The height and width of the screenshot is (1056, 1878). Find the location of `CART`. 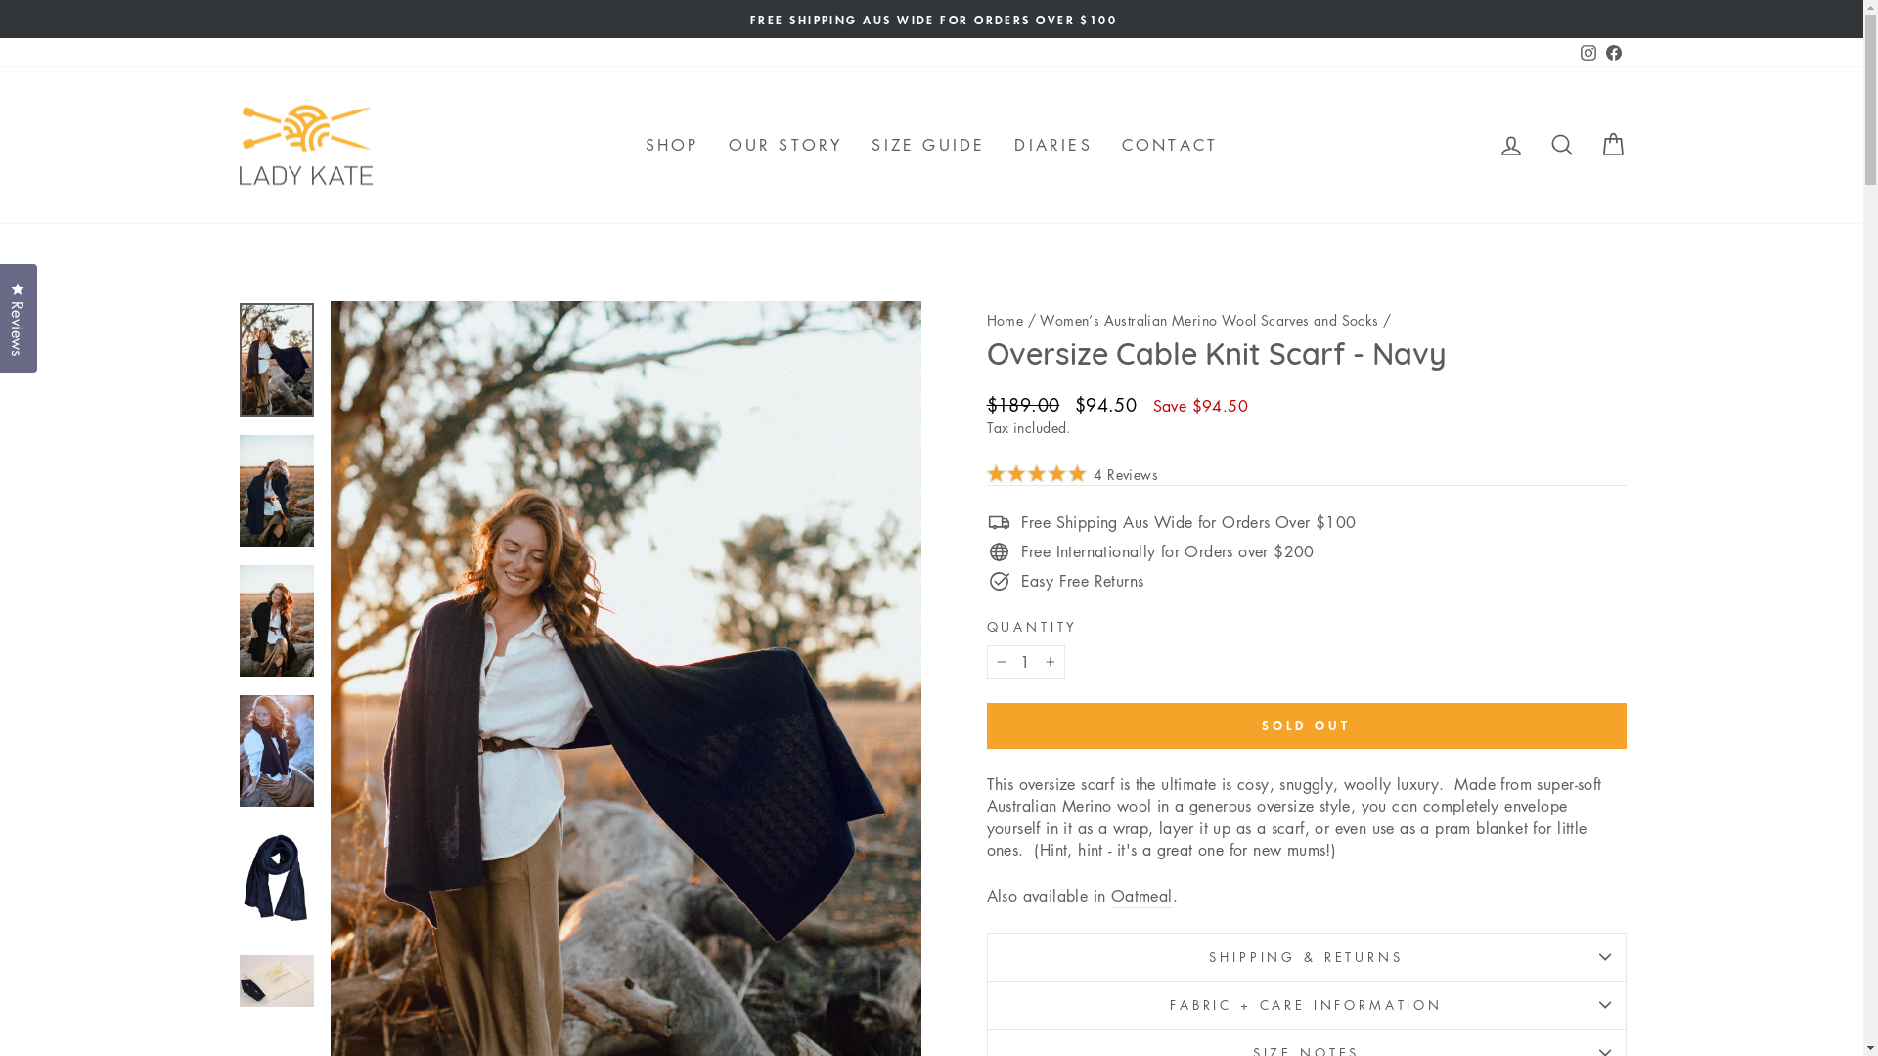

CART is located at coordinates (1612, 145).